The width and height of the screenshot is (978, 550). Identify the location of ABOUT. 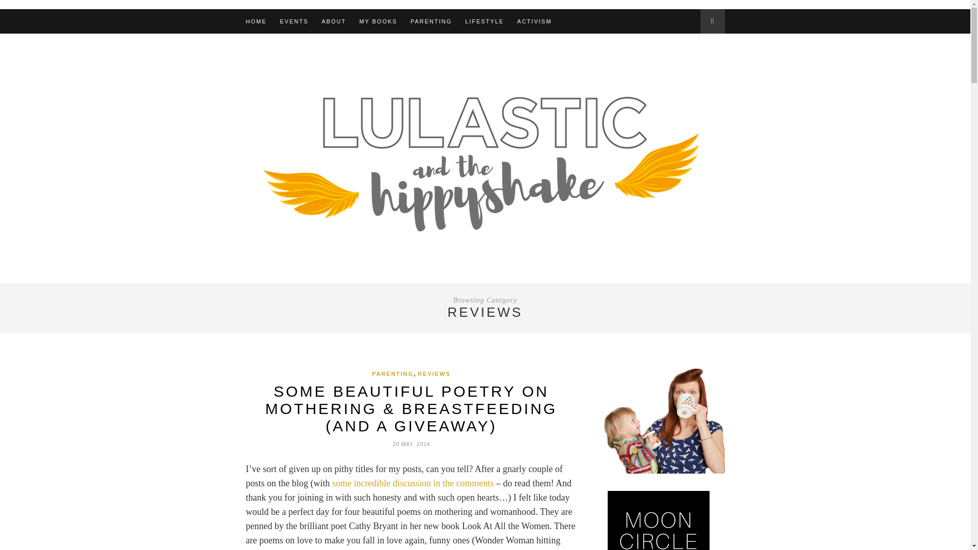
(334, 21).